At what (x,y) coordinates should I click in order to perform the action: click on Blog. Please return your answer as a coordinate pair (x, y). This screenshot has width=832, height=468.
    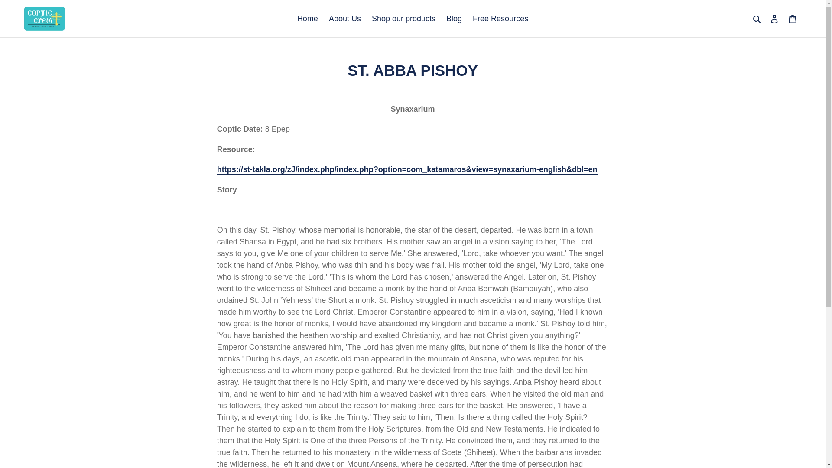
    Looking at the image, I should click on (454, 18).